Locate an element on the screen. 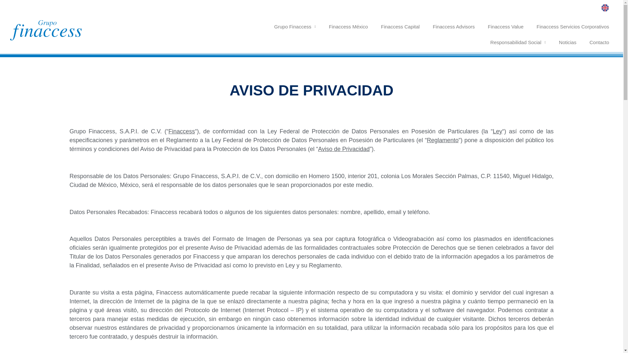  Finaccess Value is located at coordinates (506, 27).